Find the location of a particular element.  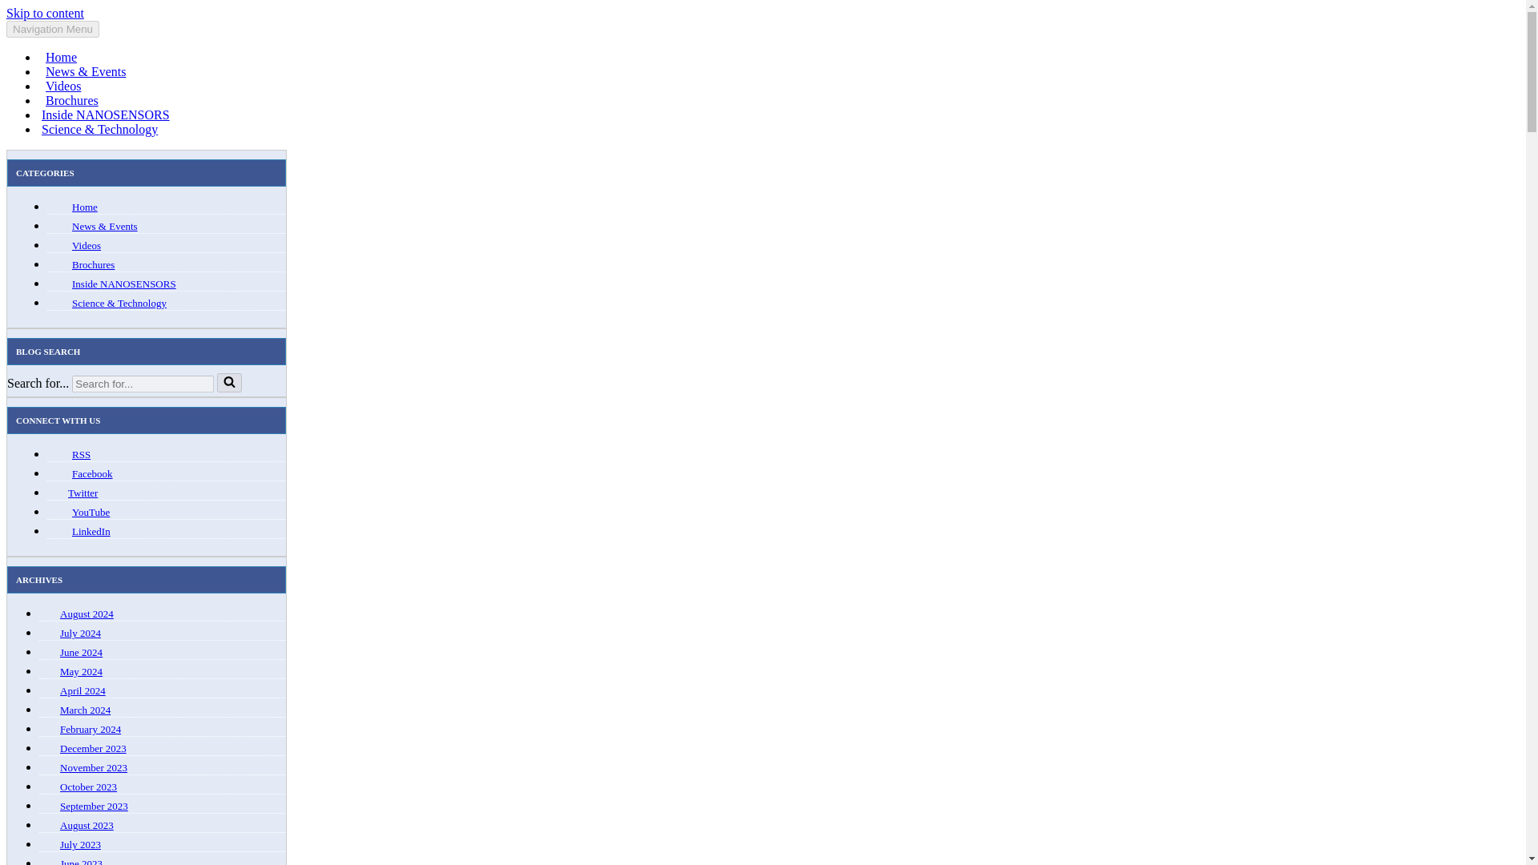

LinkedIn is located at coordinates (91, 530).